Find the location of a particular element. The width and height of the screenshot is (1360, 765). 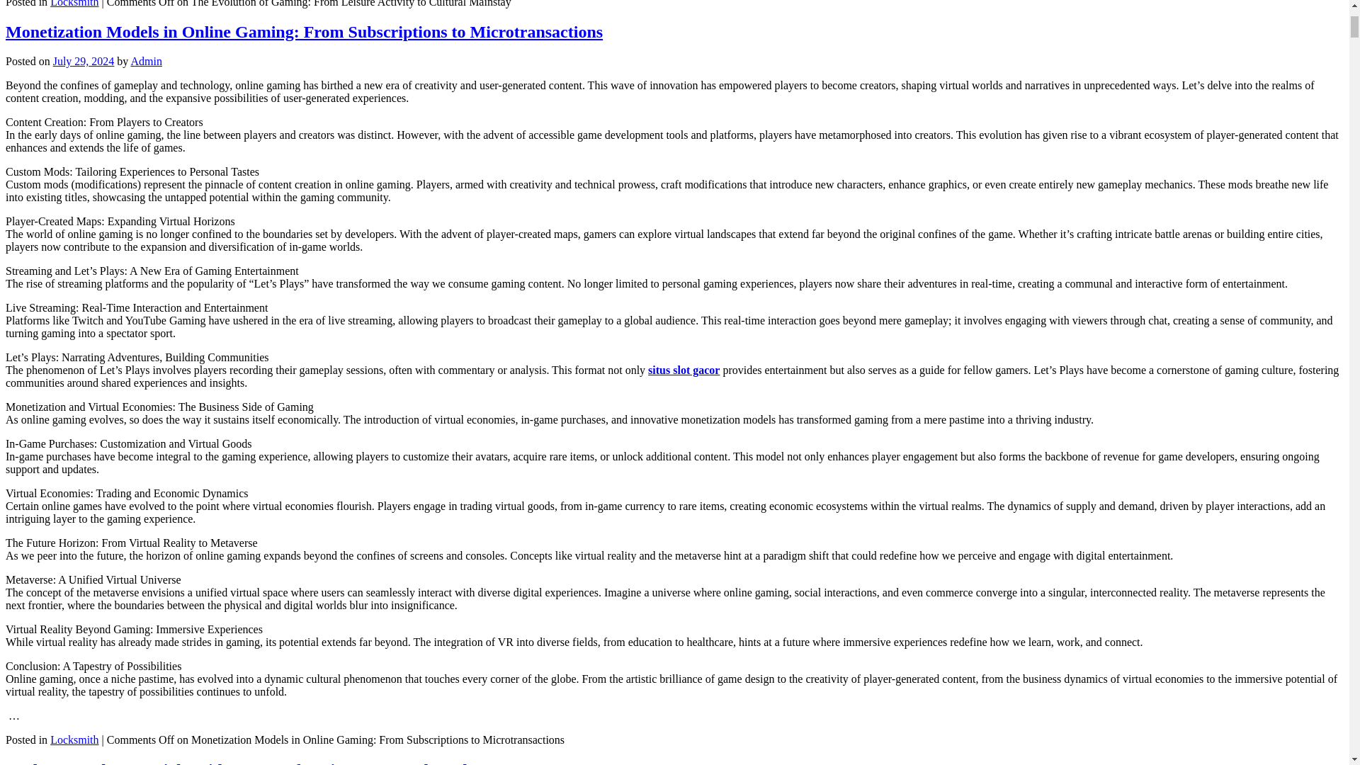

July 29, 2024 is located at coordinates (84, 61).